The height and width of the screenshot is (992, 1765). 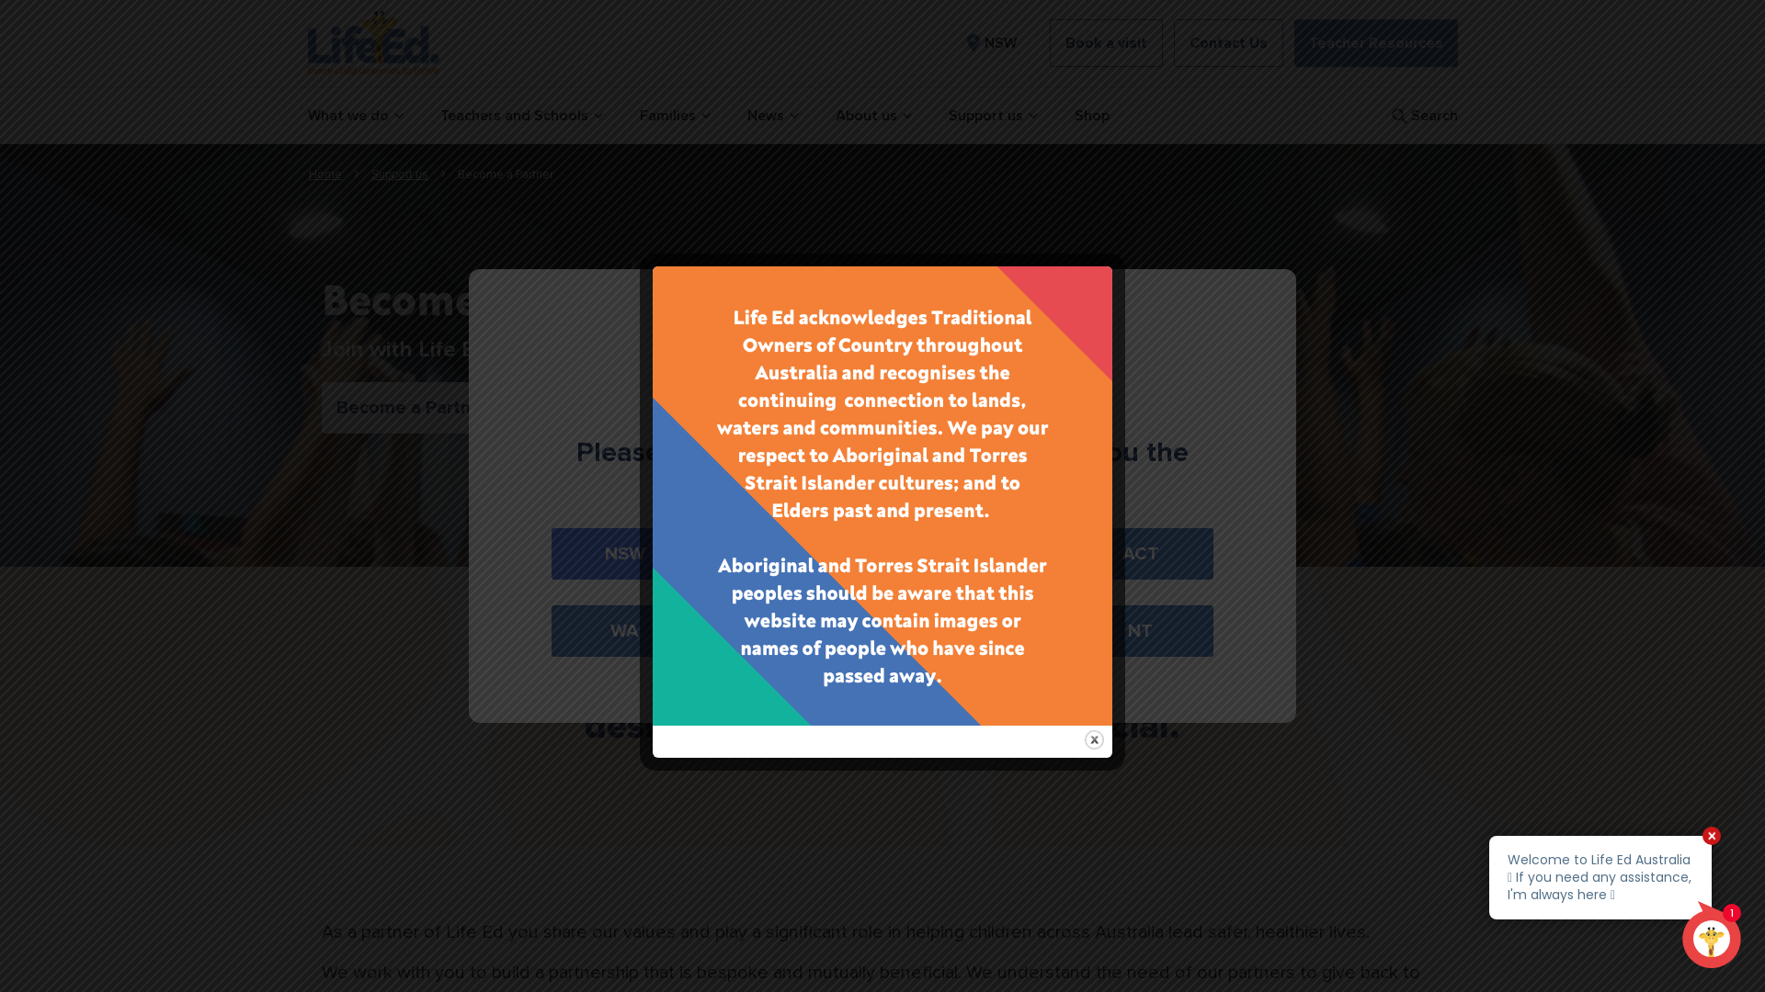 What do you see at coordinates (675, 116) in the screenshot?
I see `Families` at bounding box center [675, 116].